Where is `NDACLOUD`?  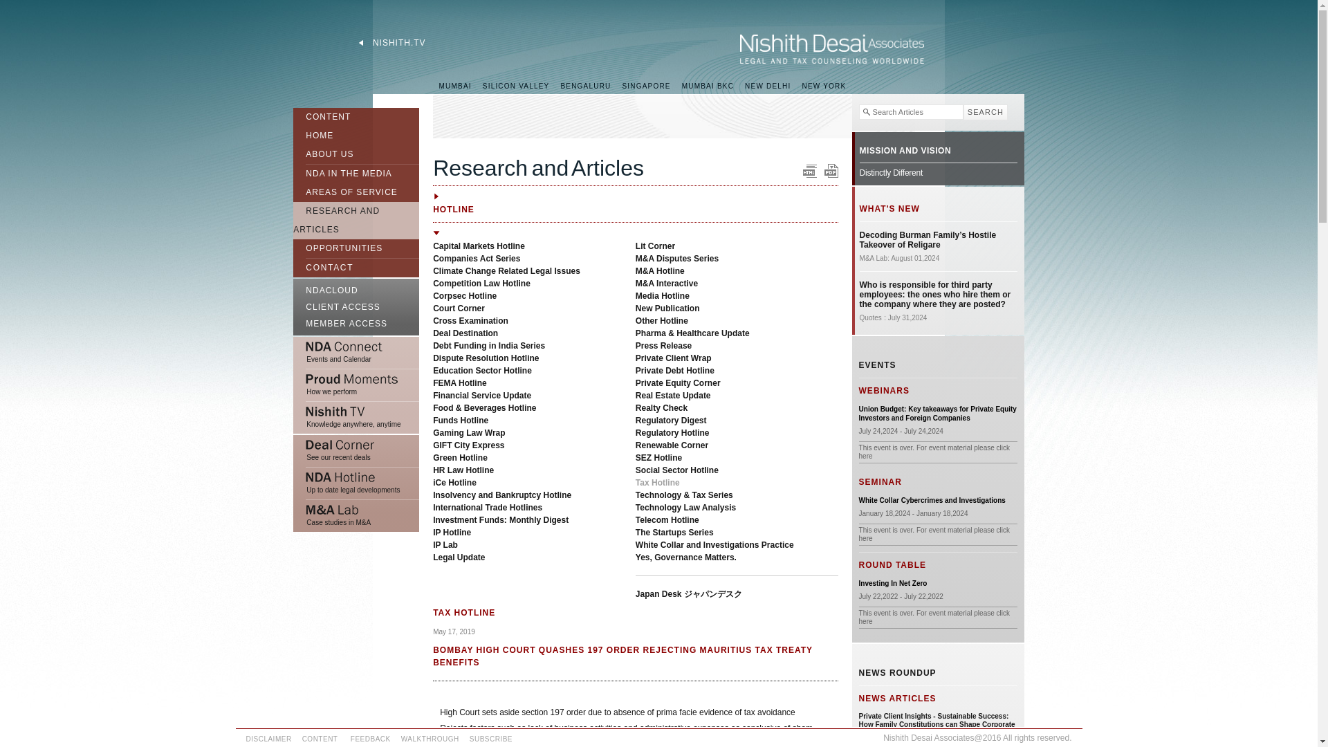 NDACLOUD is located at coordinates (356, 288).